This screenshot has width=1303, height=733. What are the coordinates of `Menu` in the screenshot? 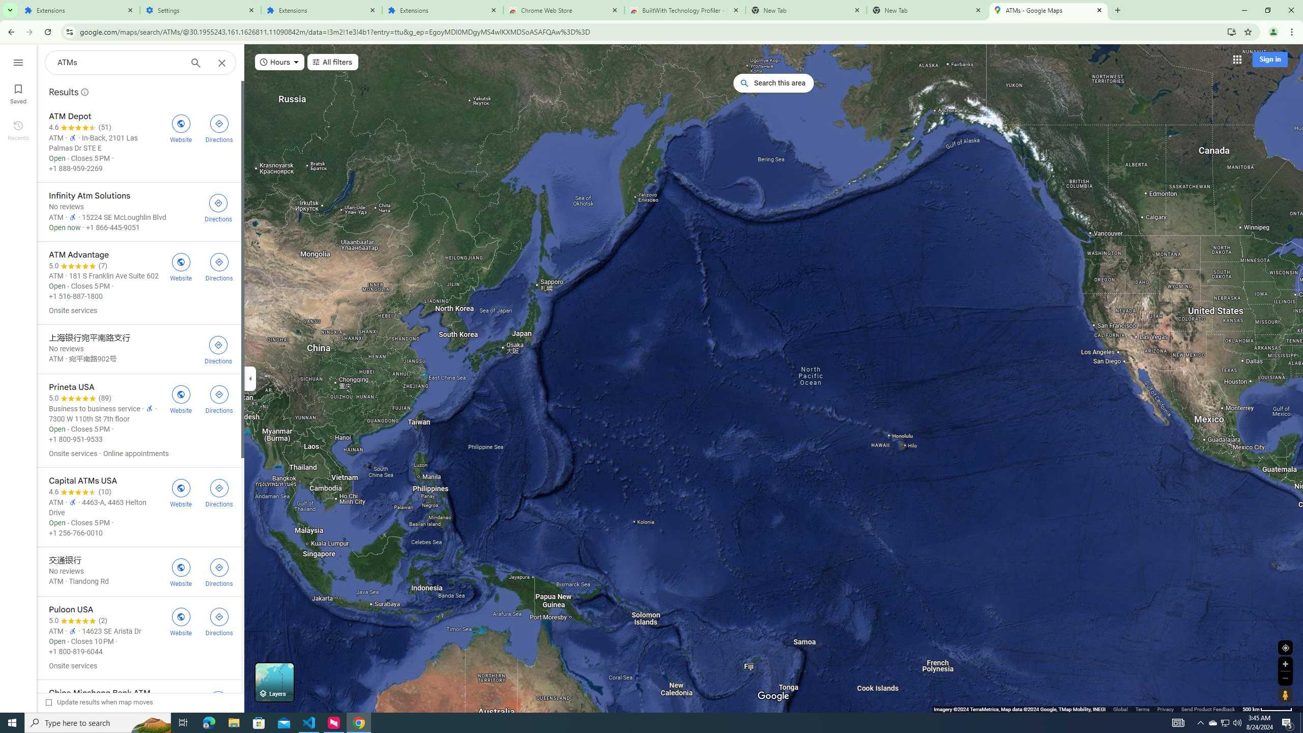 It's located at (18, 62).